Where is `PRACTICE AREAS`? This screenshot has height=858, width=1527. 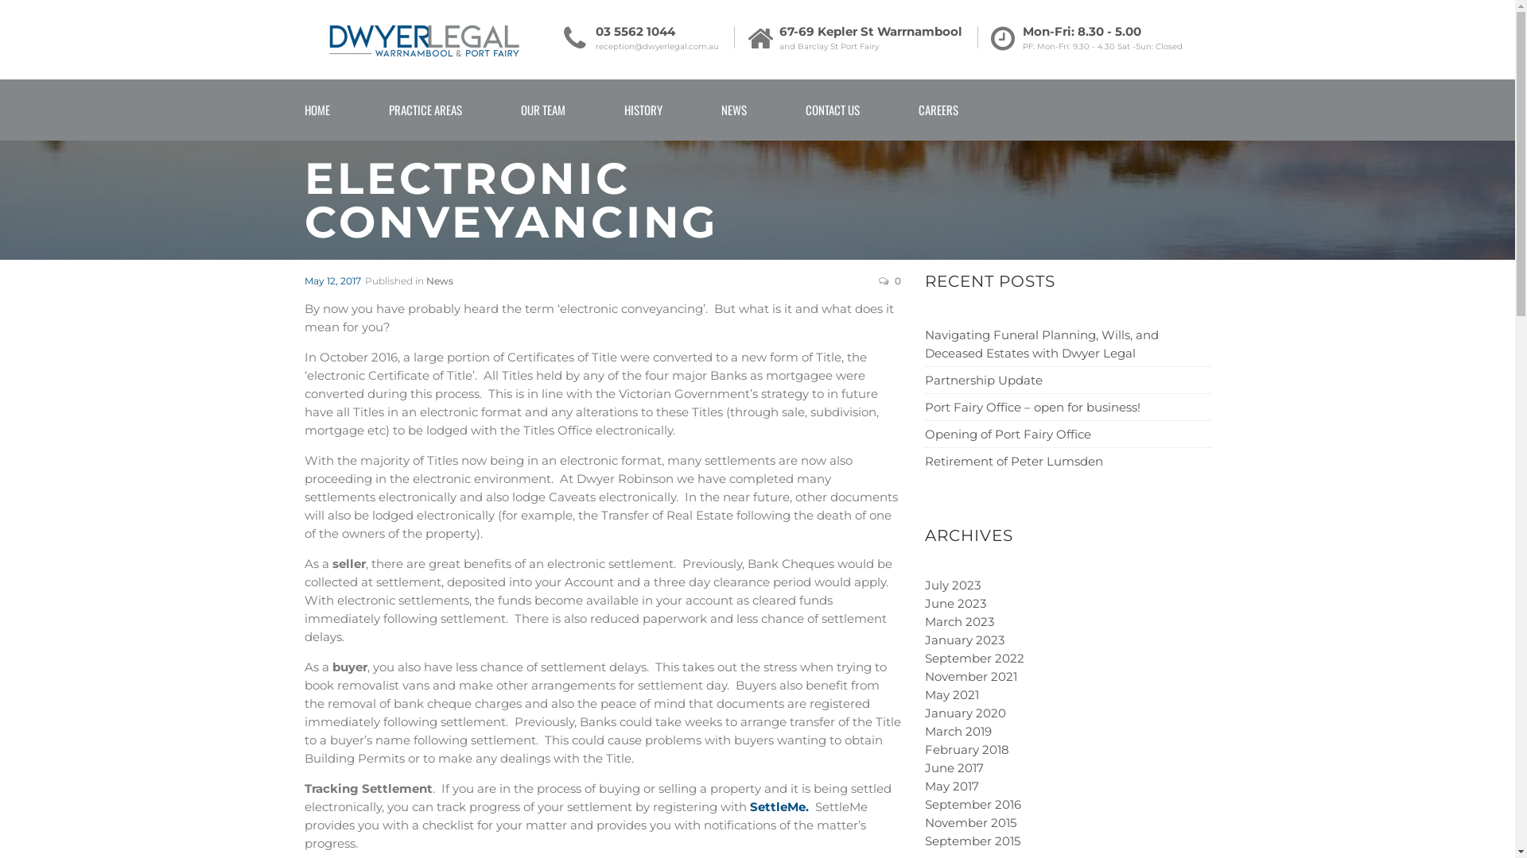 PRACTICE AREAS is located at coordinates (425, 110).